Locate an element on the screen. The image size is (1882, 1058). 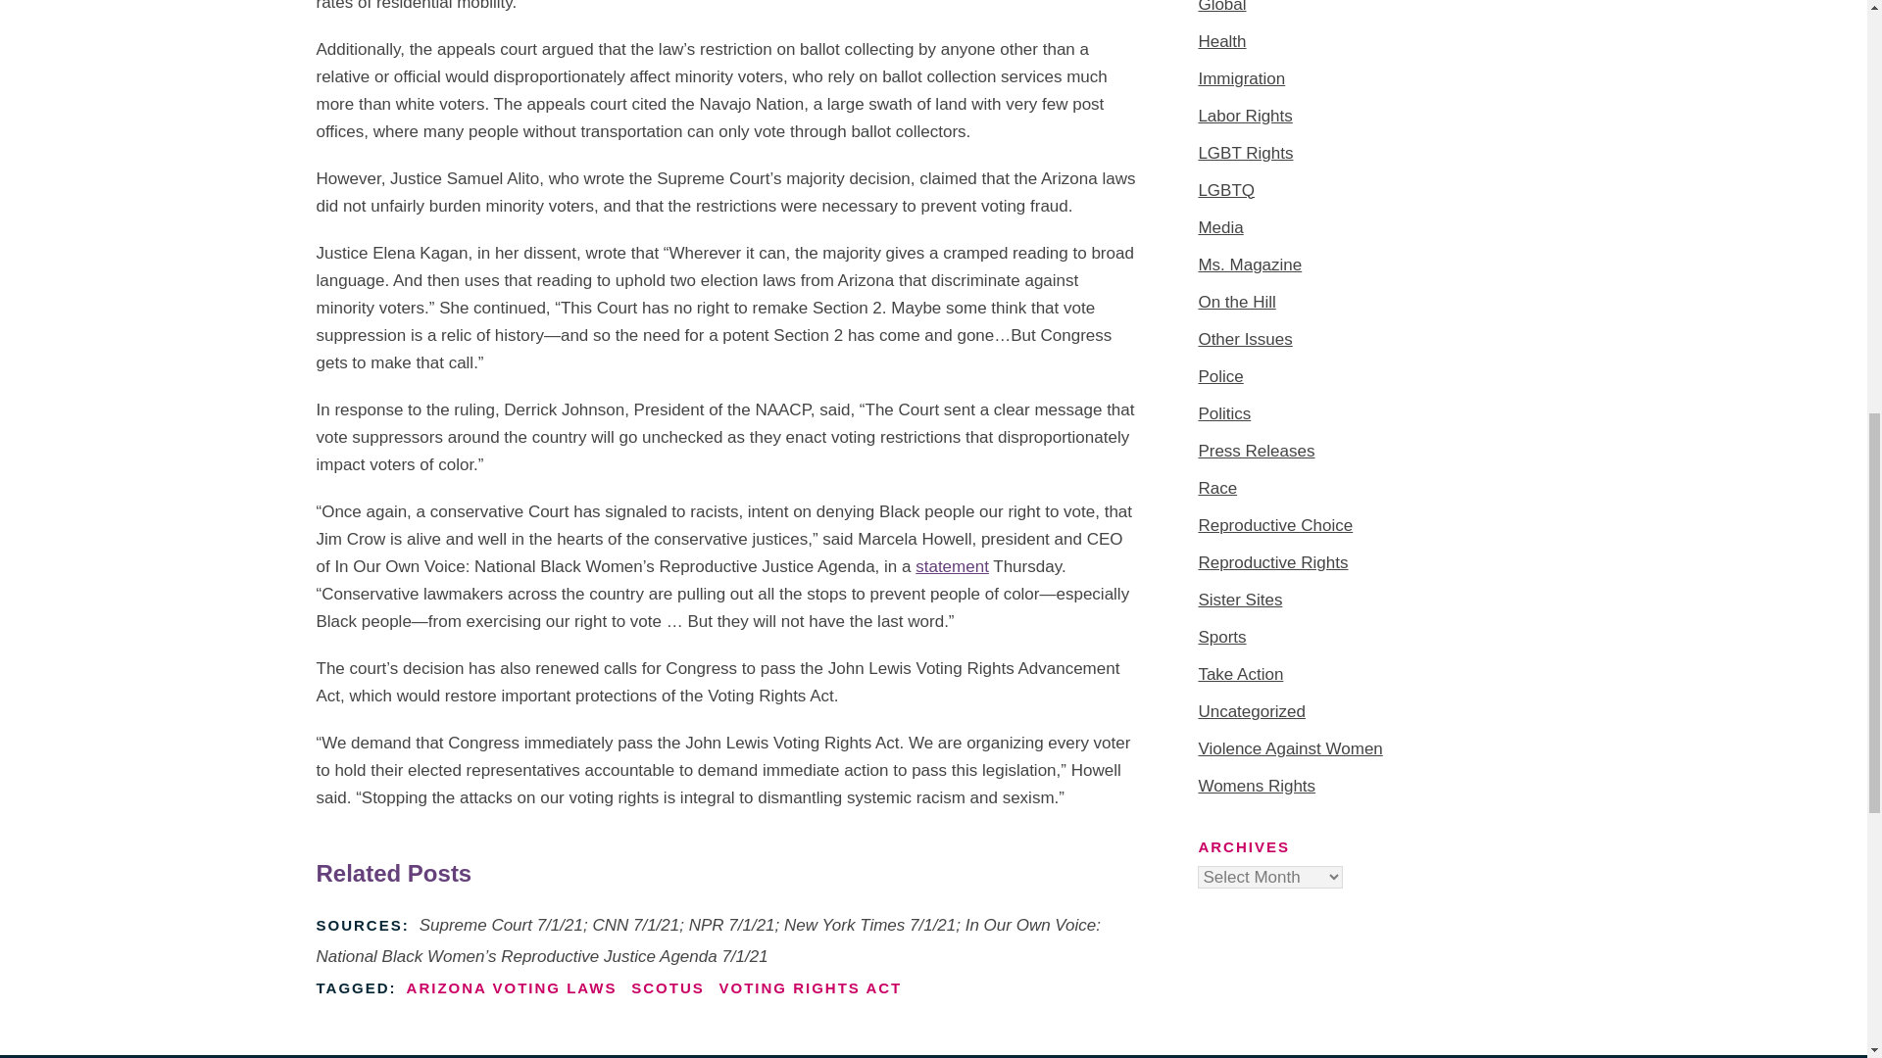
statement is located at coordinates (952, 566).